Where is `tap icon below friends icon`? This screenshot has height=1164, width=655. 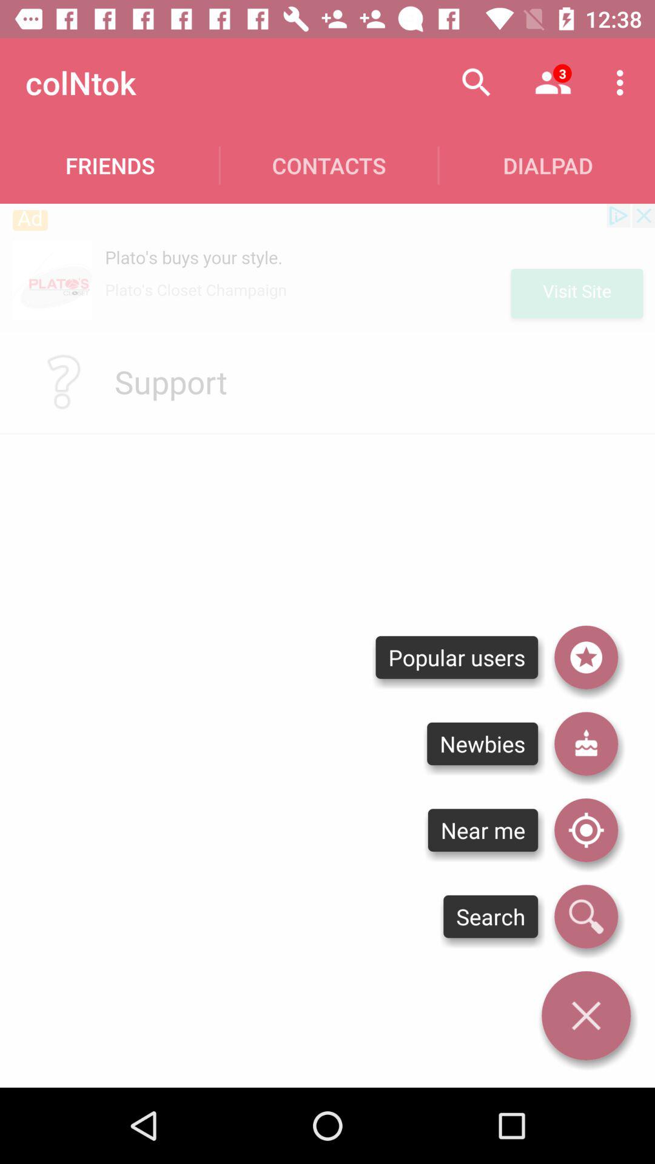 tap icon below friends icon is located at coordinates (327, 267).